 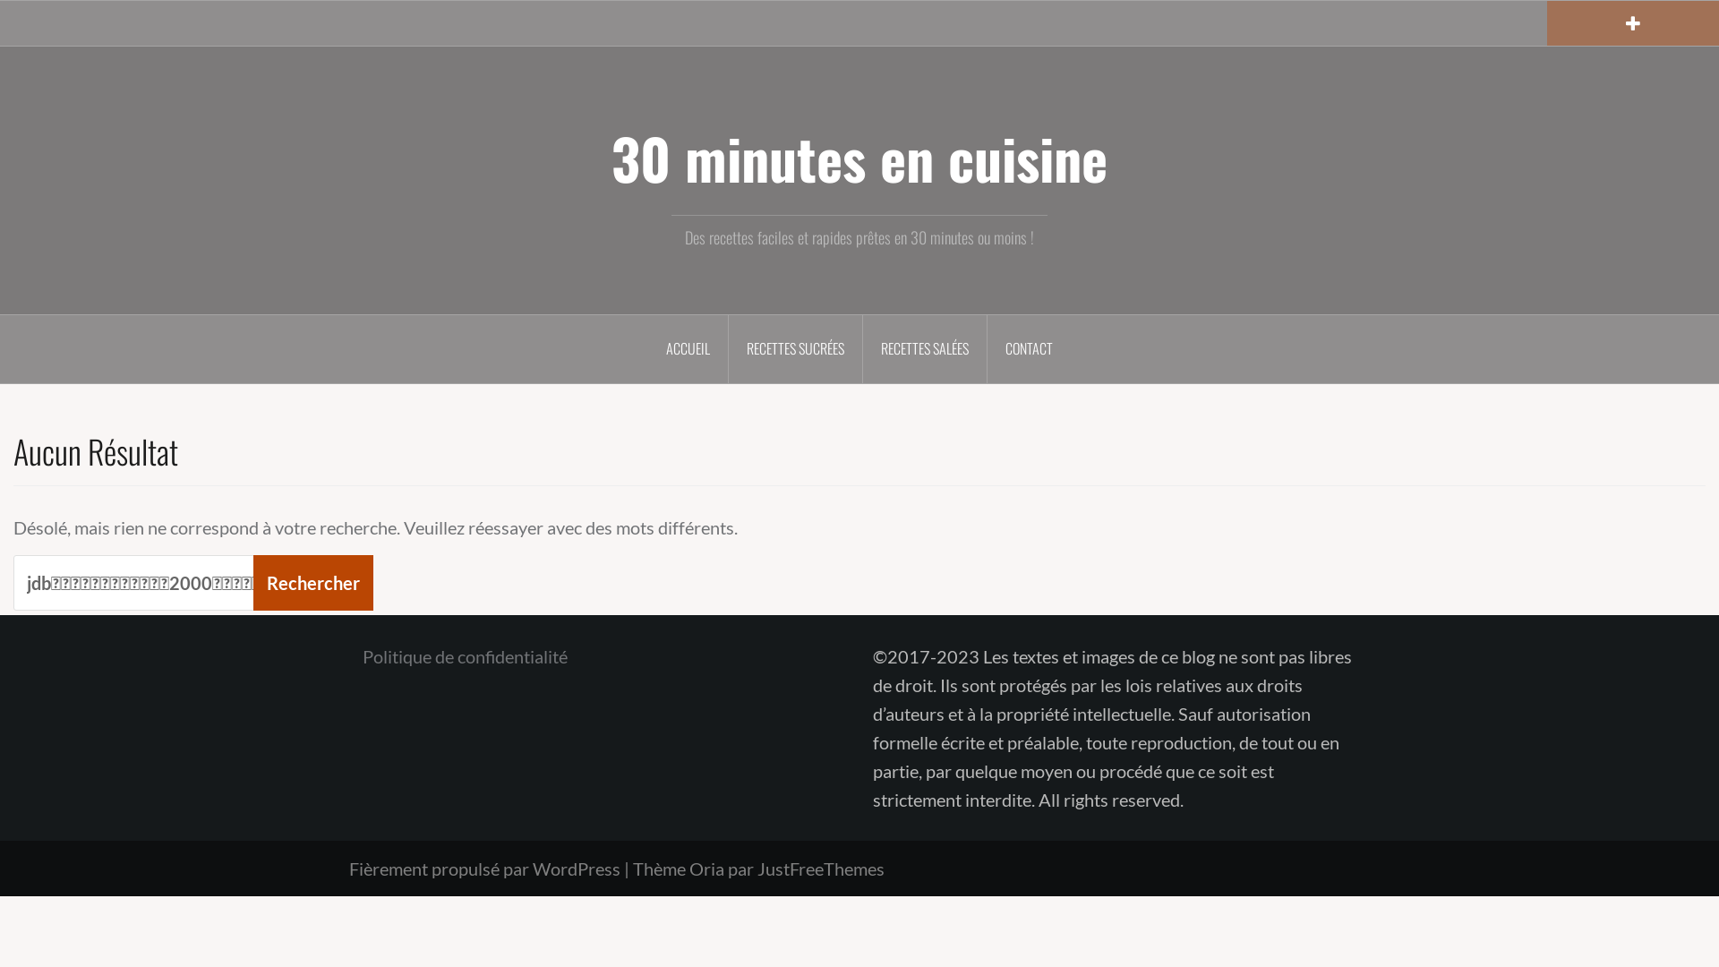 What do you see at coordinates (60, 28) in the screenshot?
I see `Rechercher` at bounding box center [60, 28].